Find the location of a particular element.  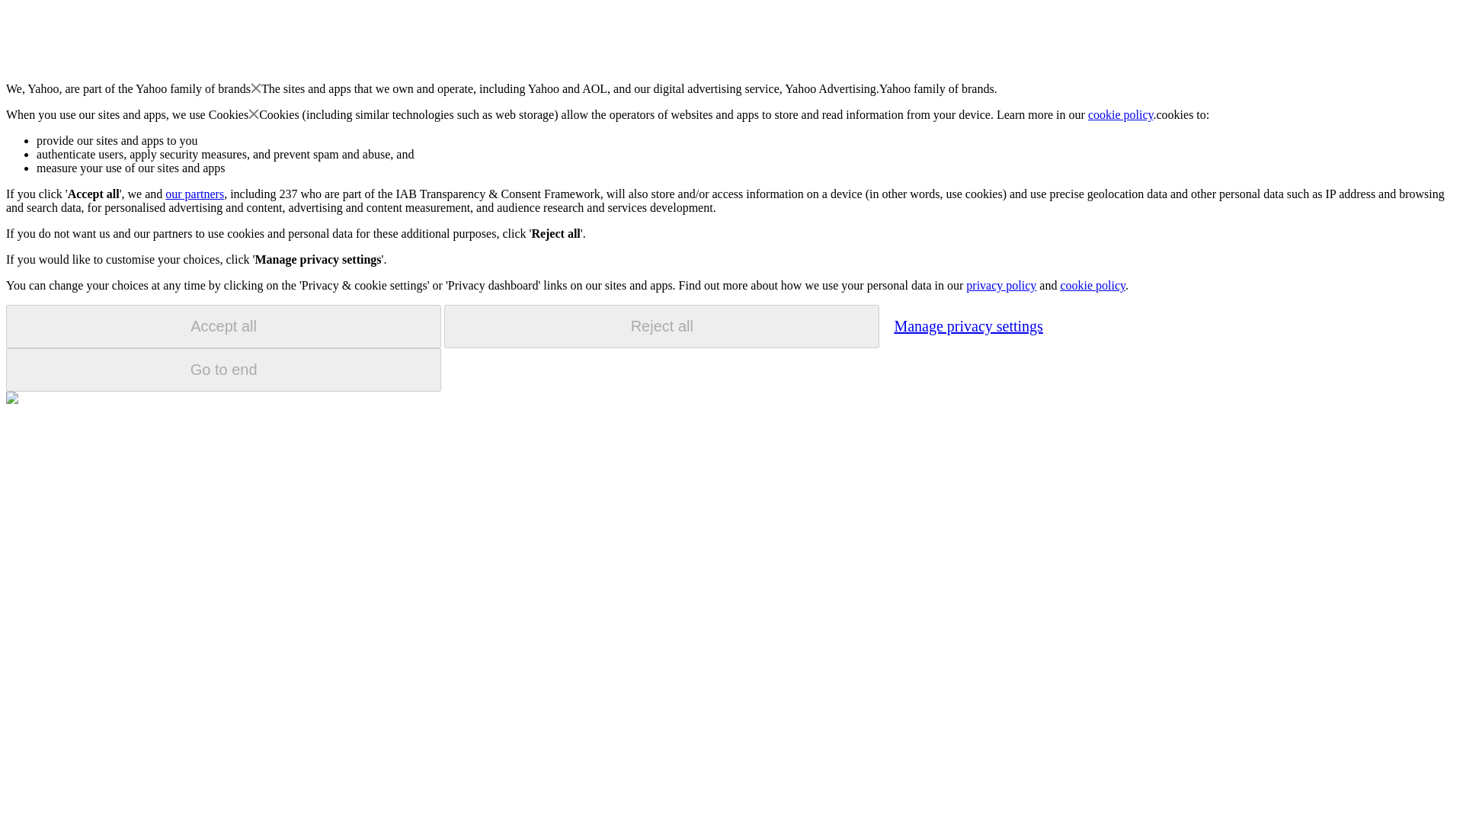

our partners is located at coordinates (194, 194).